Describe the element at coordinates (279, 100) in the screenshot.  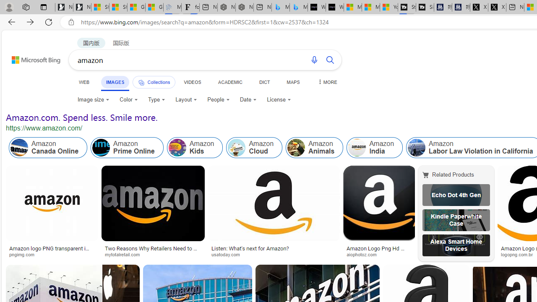
I see `License` at that location.